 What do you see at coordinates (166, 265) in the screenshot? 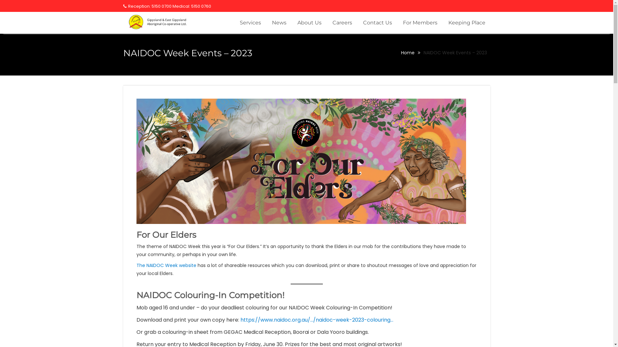
I see `The NAIDOC Week website` at bounding box center [166, 265].